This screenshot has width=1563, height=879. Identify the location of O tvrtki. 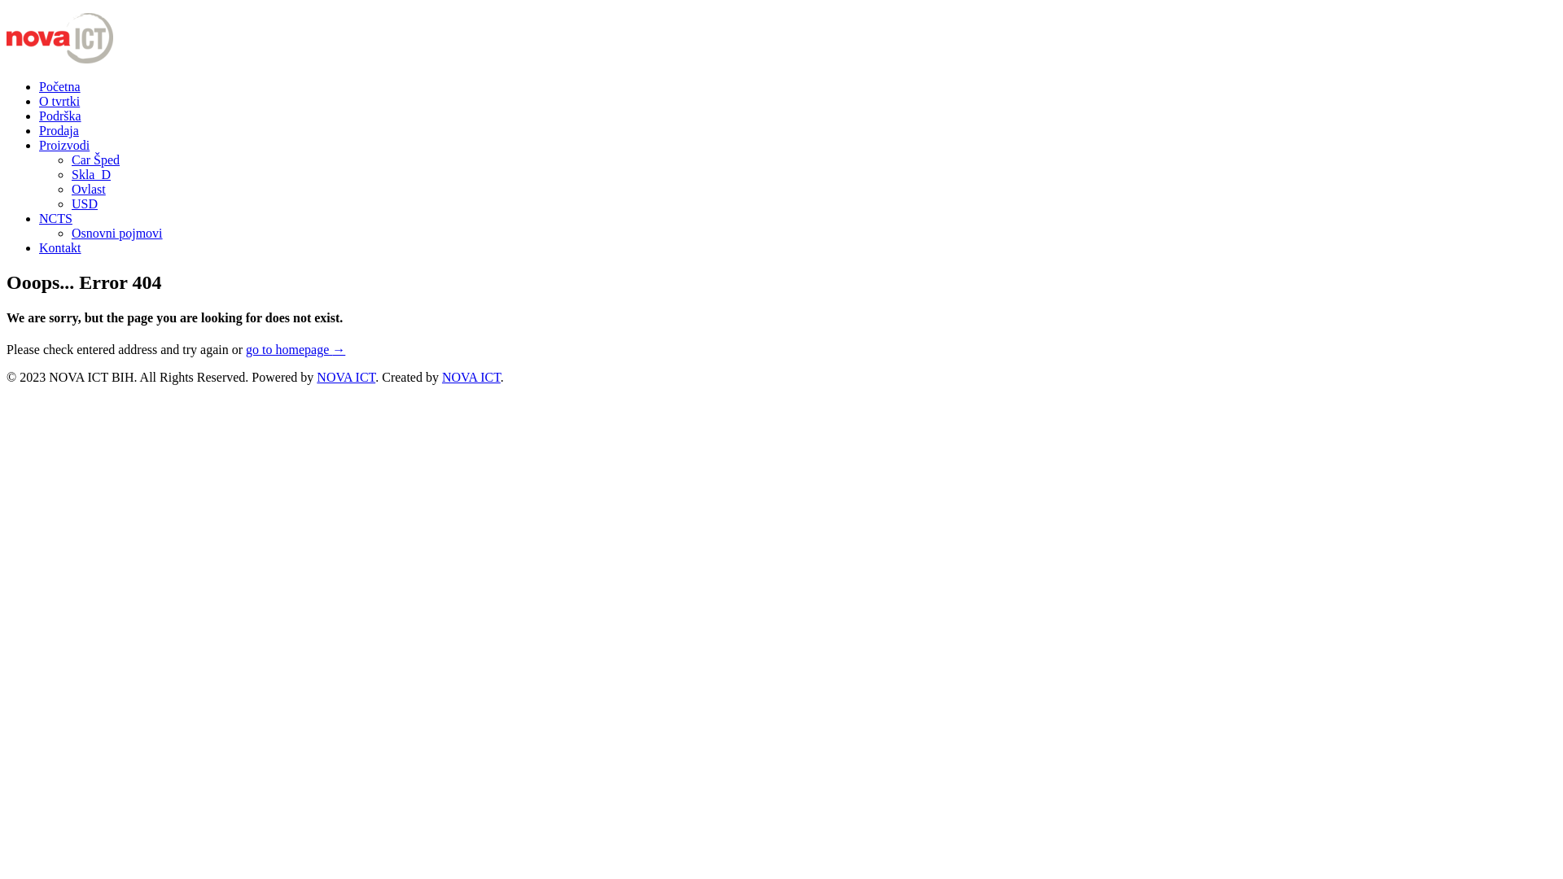
(59, 101).